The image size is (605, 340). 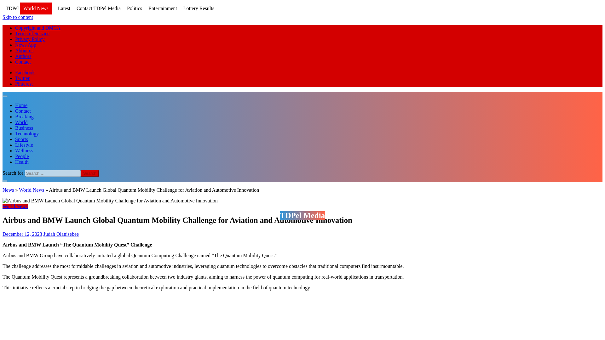 What do you see at coordinates (38, 28) in the screenshot?
I see `Copyright and DMCA` at bounding box center [38, 28].